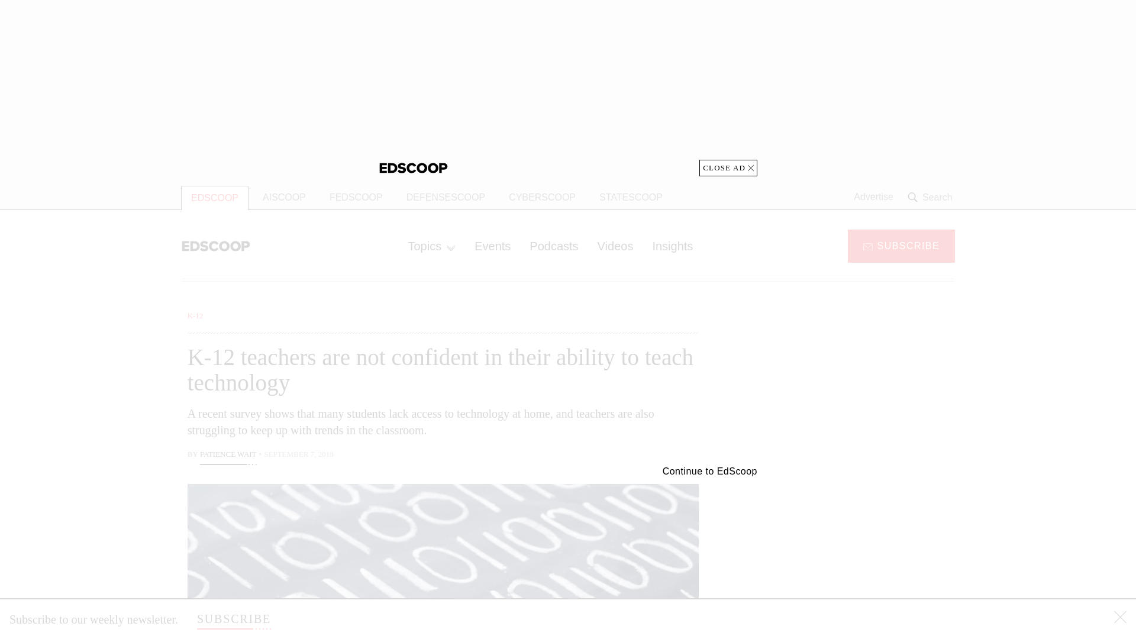 Image resolution: width=1136 pixels, height=639 pixels. I want to click on EDSCOOP, so click(214, 198).